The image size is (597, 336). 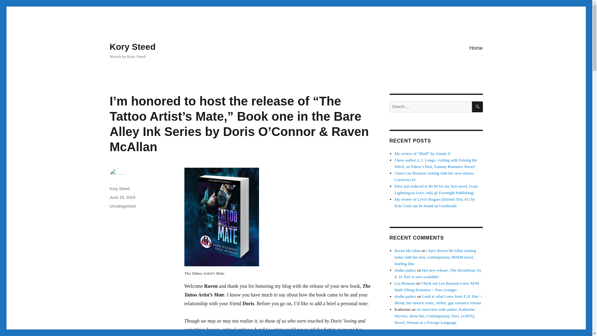 What do you see at coordinates (478, 107) in the screenshot?
I see `SEARCH` at bounding box center [478, 107].